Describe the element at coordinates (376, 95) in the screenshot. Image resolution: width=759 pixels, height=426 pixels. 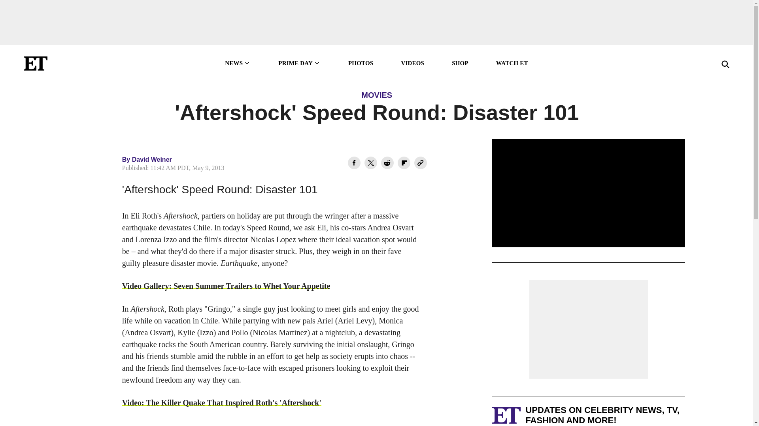
I see `MOVIES` at that location.